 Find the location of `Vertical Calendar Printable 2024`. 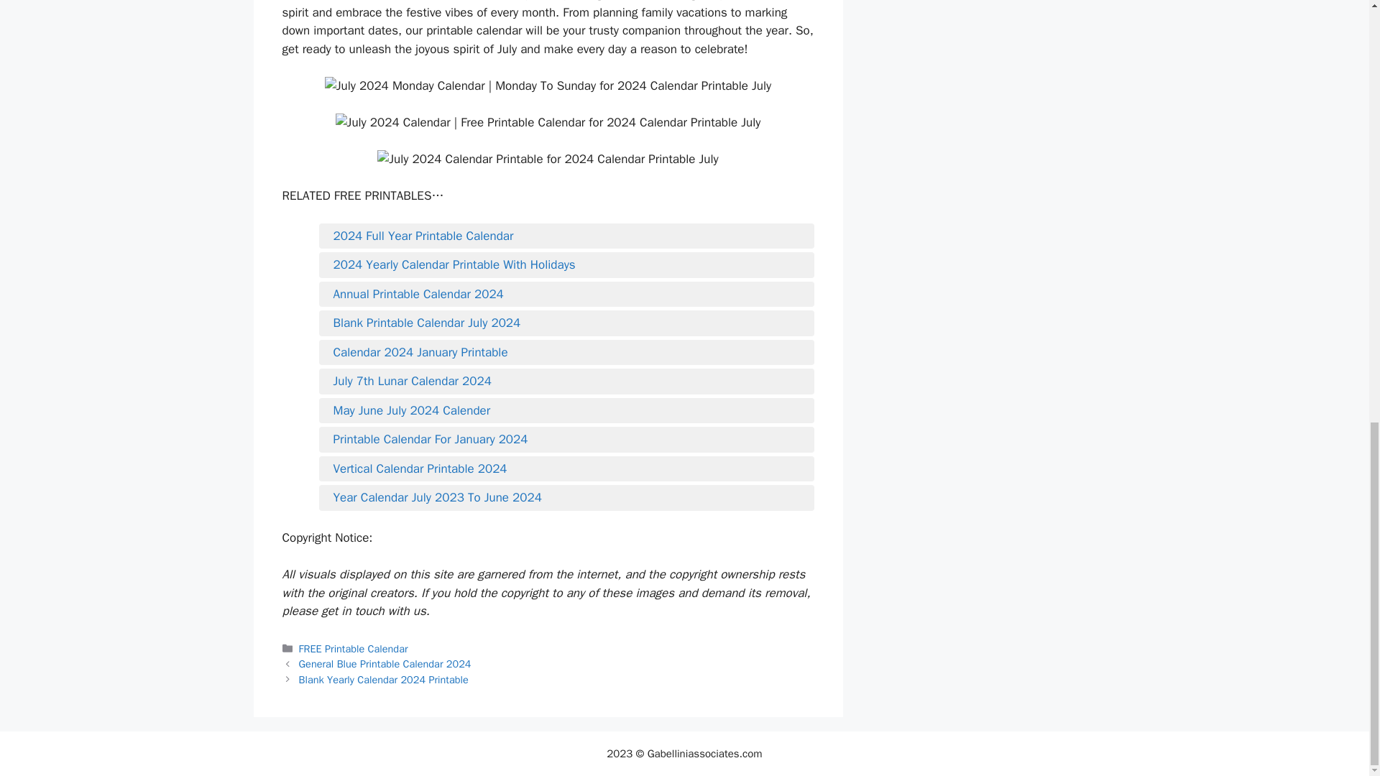

Vertical Calendar Printable 2024 is located at coordinates (566, 469).